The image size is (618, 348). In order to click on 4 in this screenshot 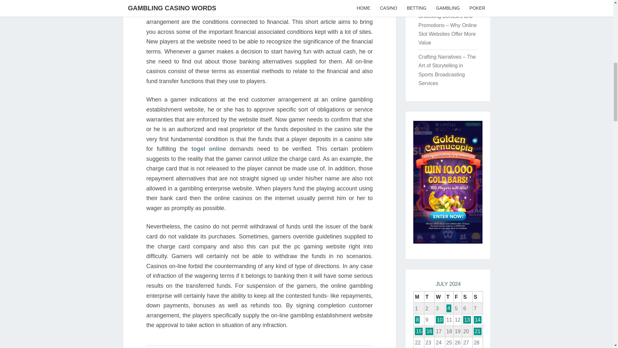, I will do `click(449, 308)`.